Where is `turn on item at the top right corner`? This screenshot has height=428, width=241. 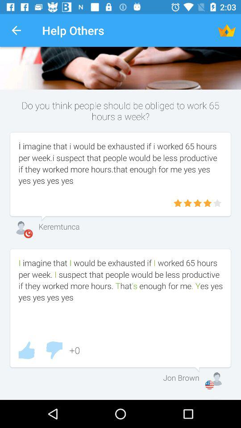
turn on item at the top right corner is located at coordinates (227, 30).